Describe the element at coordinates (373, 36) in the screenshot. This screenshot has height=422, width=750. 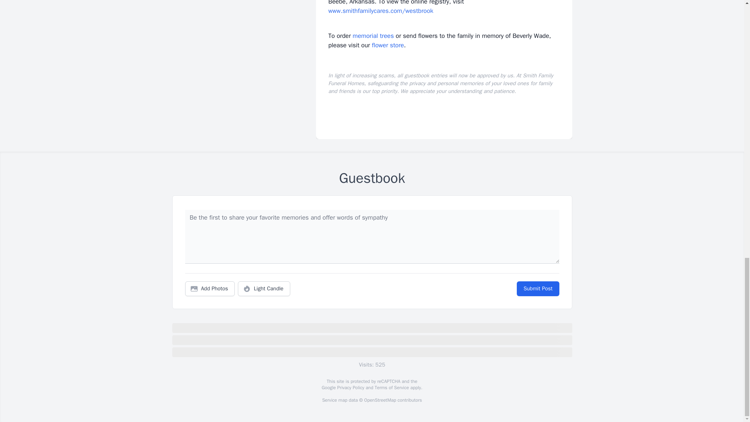
I see `memorial trees` at that location.